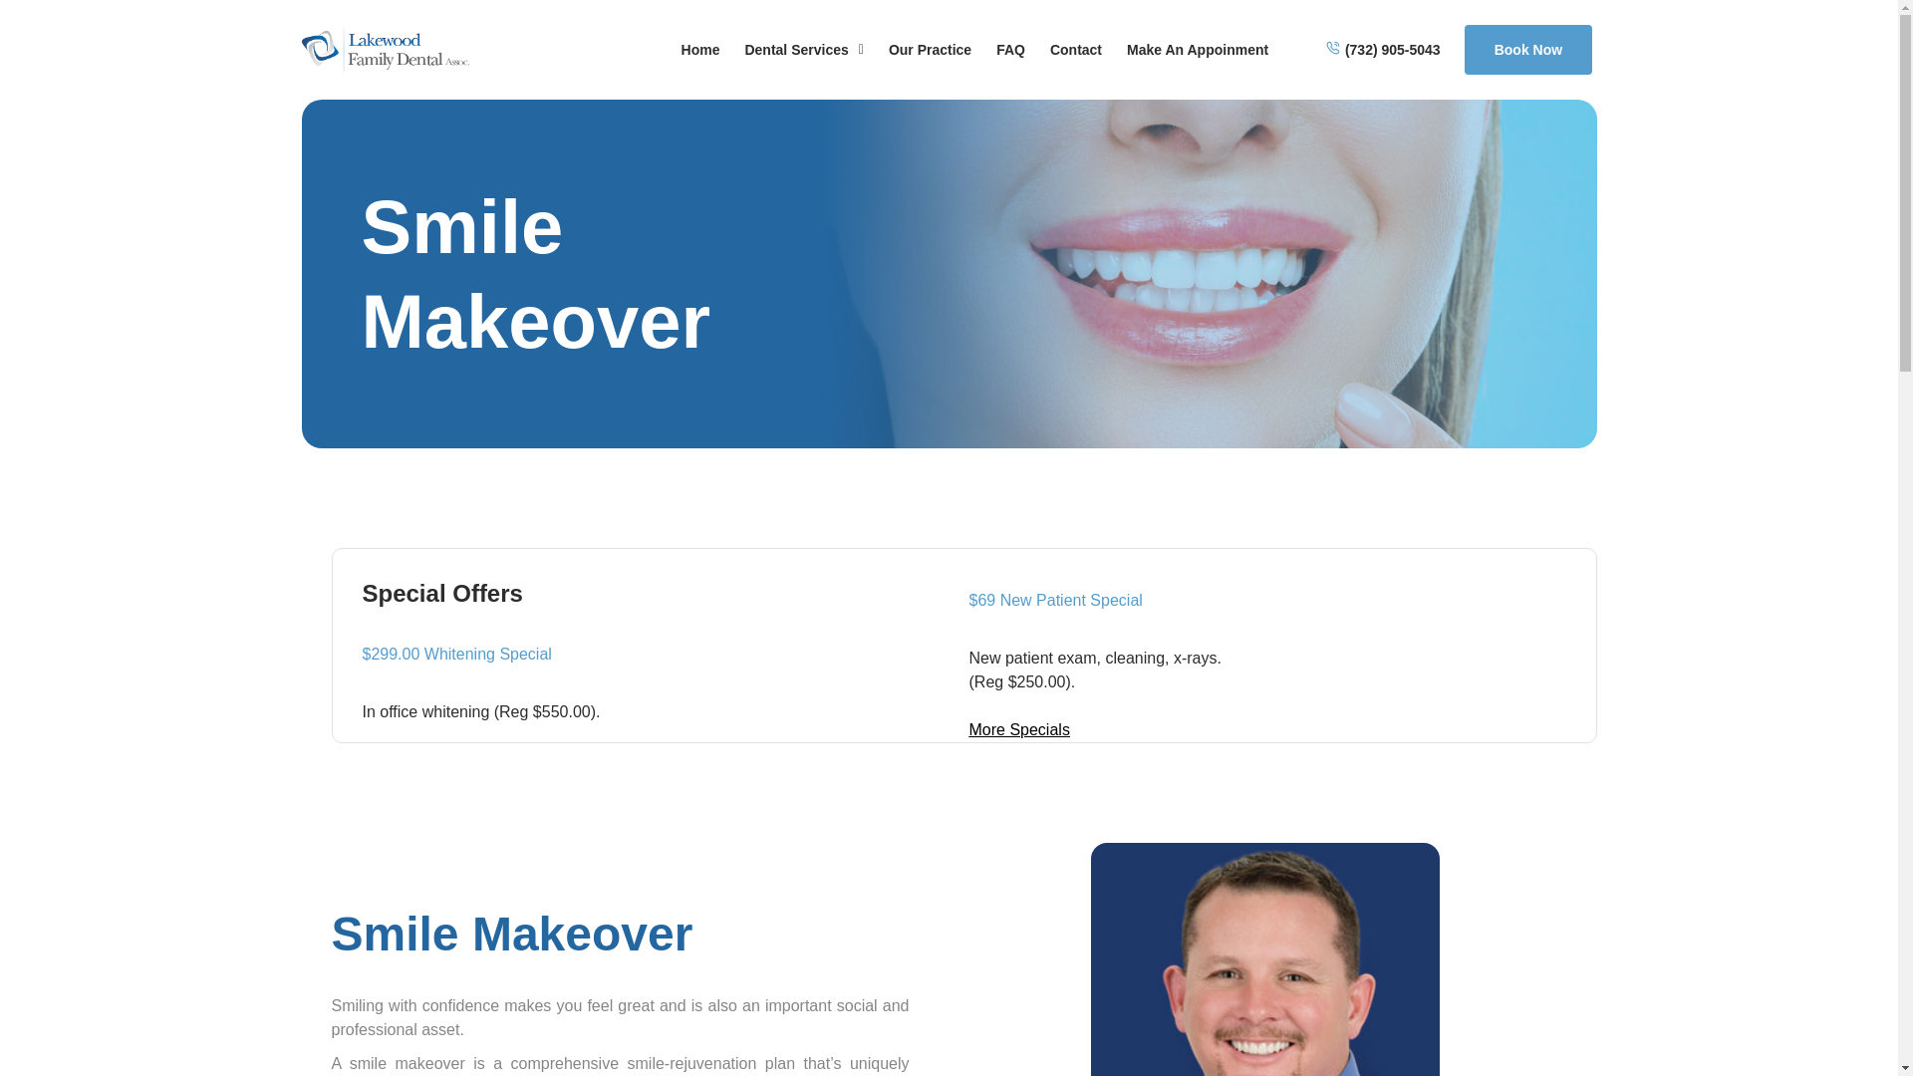 The height and width of the screenshot is (1076, 1913). Describe the element at coordinates (1076, 50) in the screenshot. I see `Contact` at that location.